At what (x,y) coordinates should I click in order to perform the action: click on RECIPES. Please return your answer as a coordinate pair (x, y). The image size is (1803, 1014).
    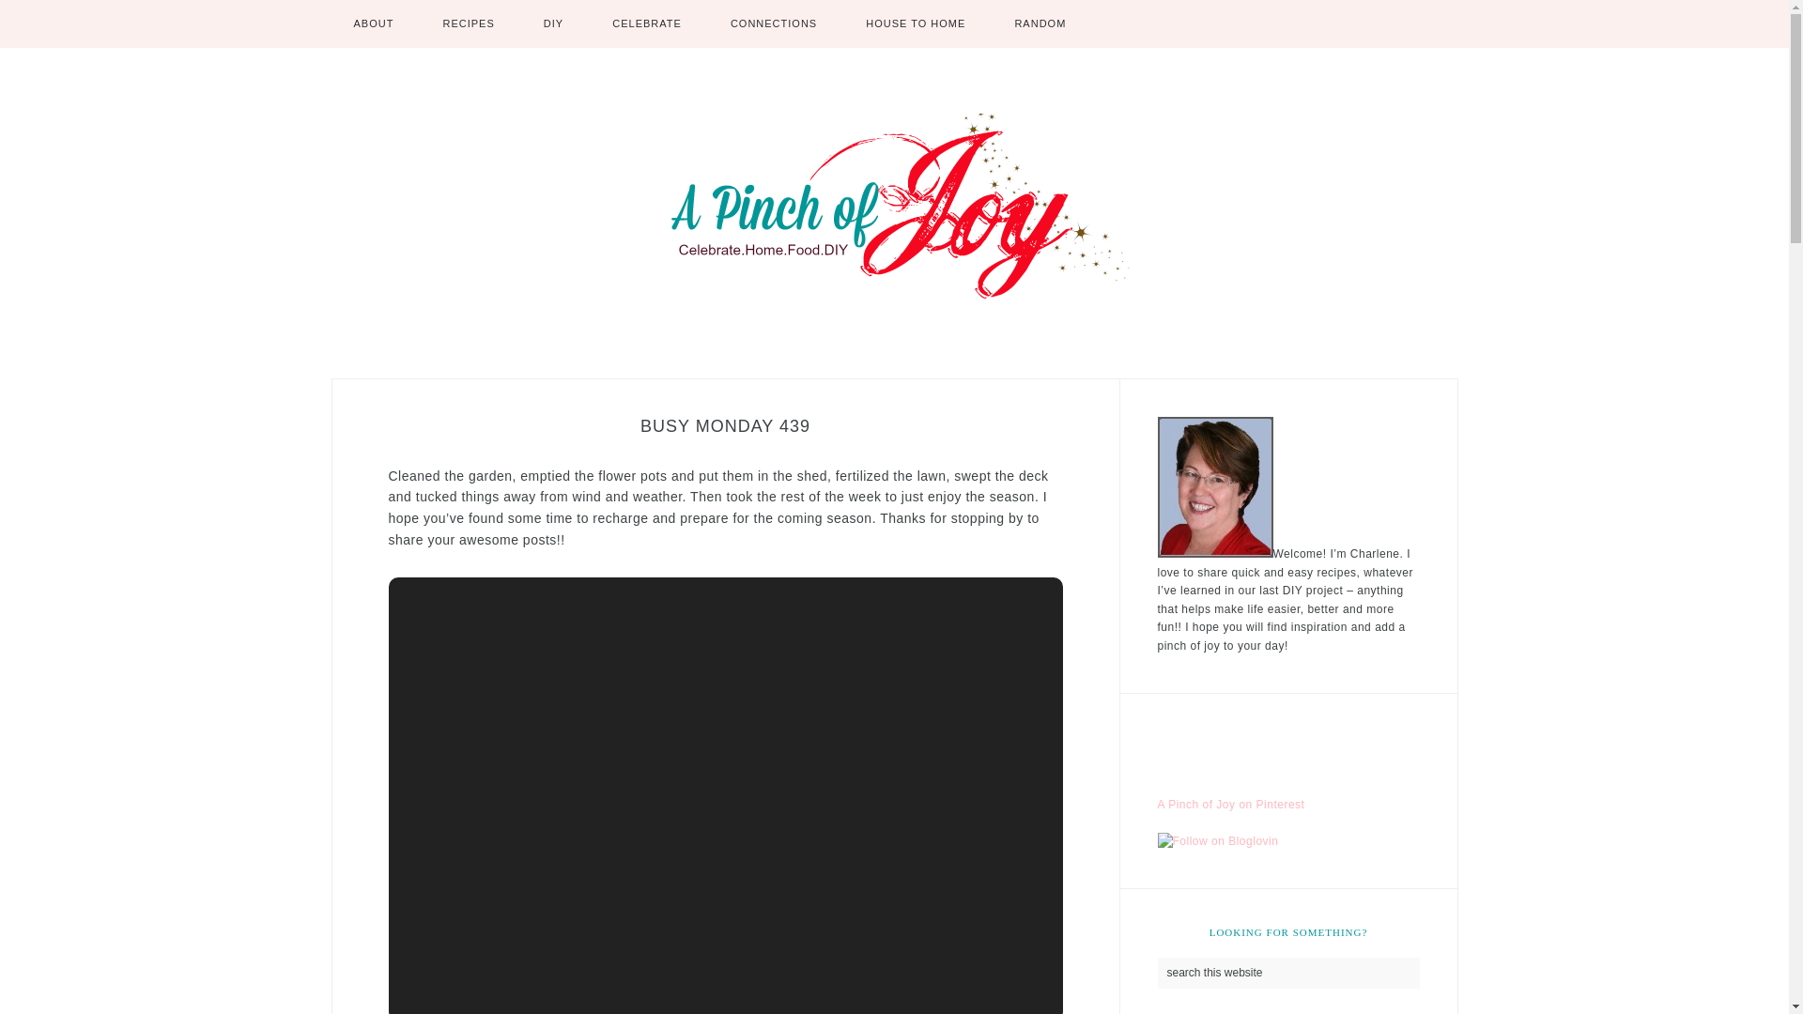
    Looking at the image, I should click on (468, 23).